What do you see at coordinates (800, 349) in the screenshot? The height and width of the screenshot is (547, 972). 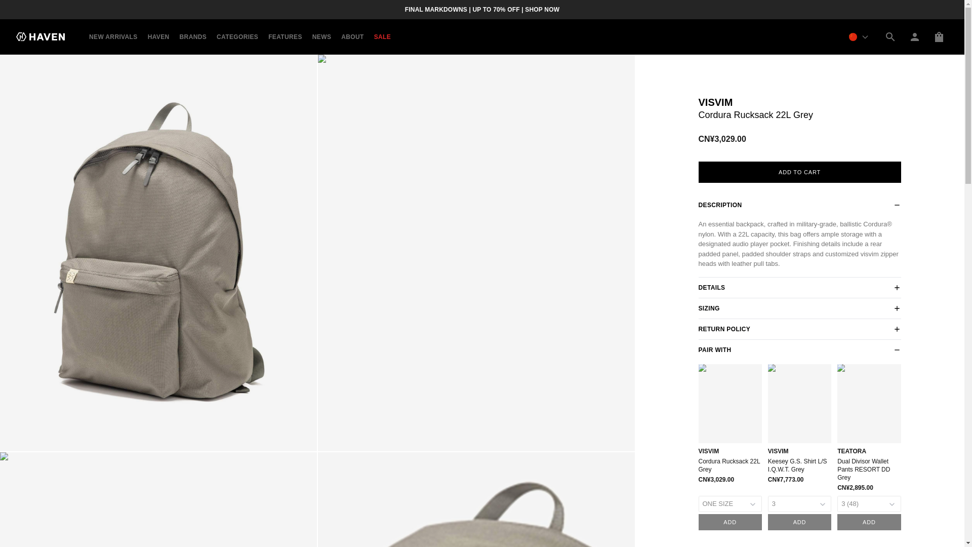 I see `PAIR WITH` at bounding box center [800, 349].